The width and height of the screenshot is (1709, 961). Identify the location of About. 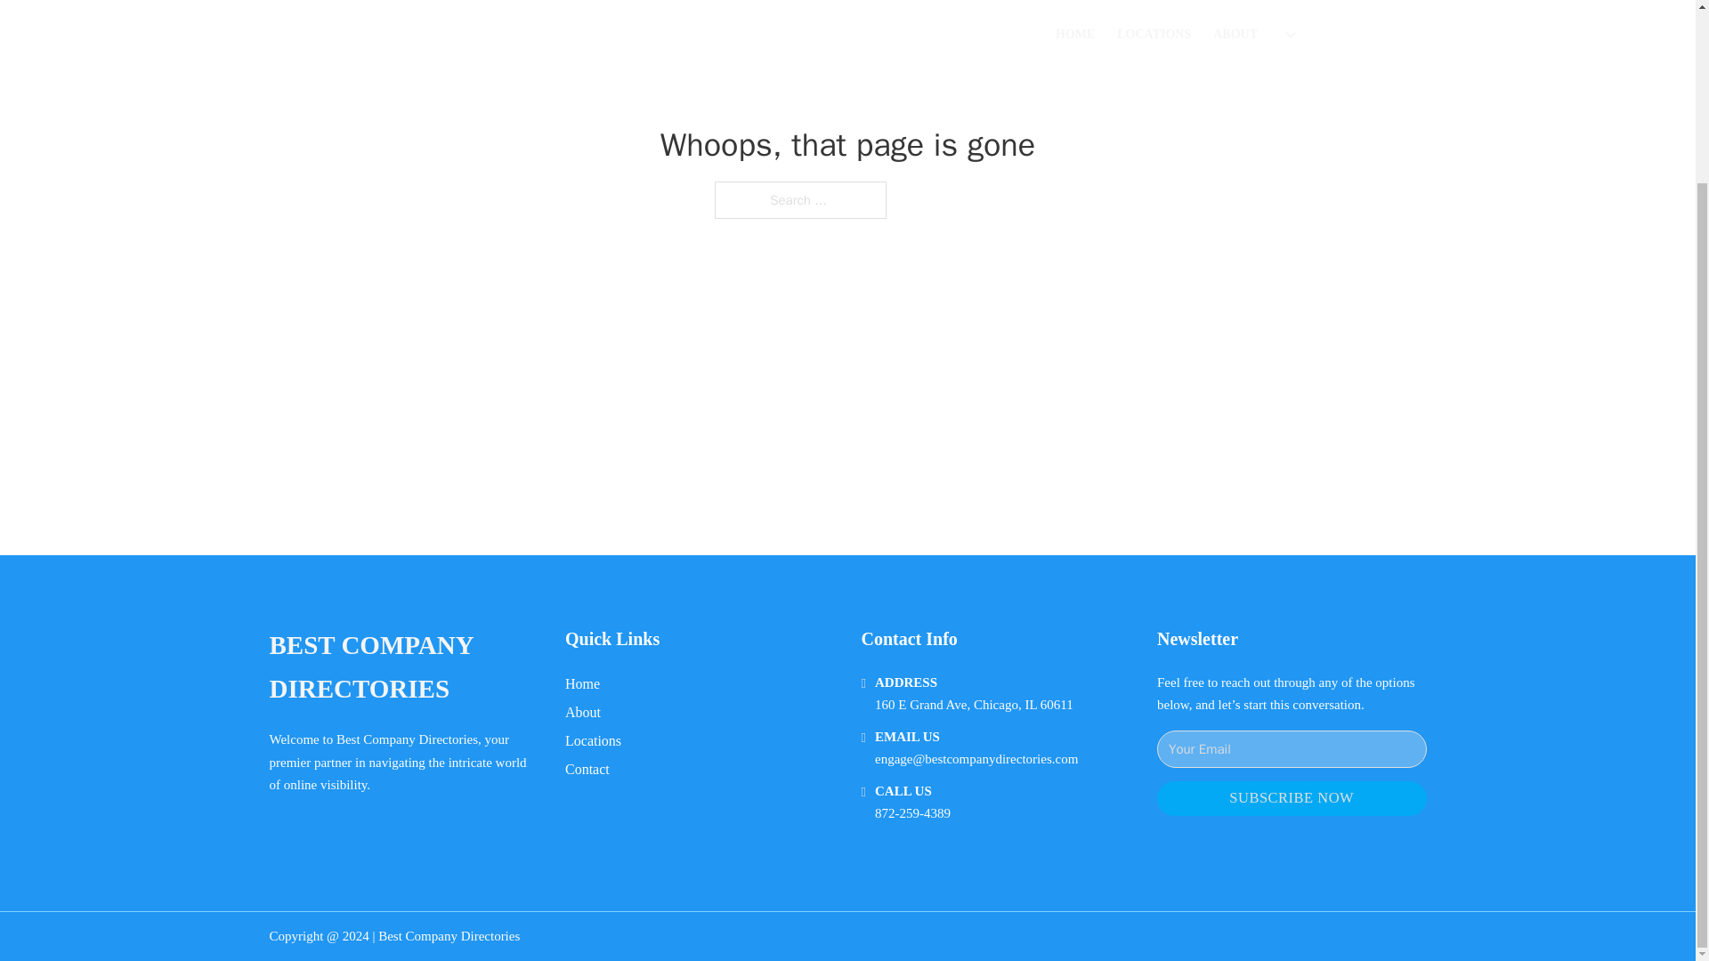
(583, 712).